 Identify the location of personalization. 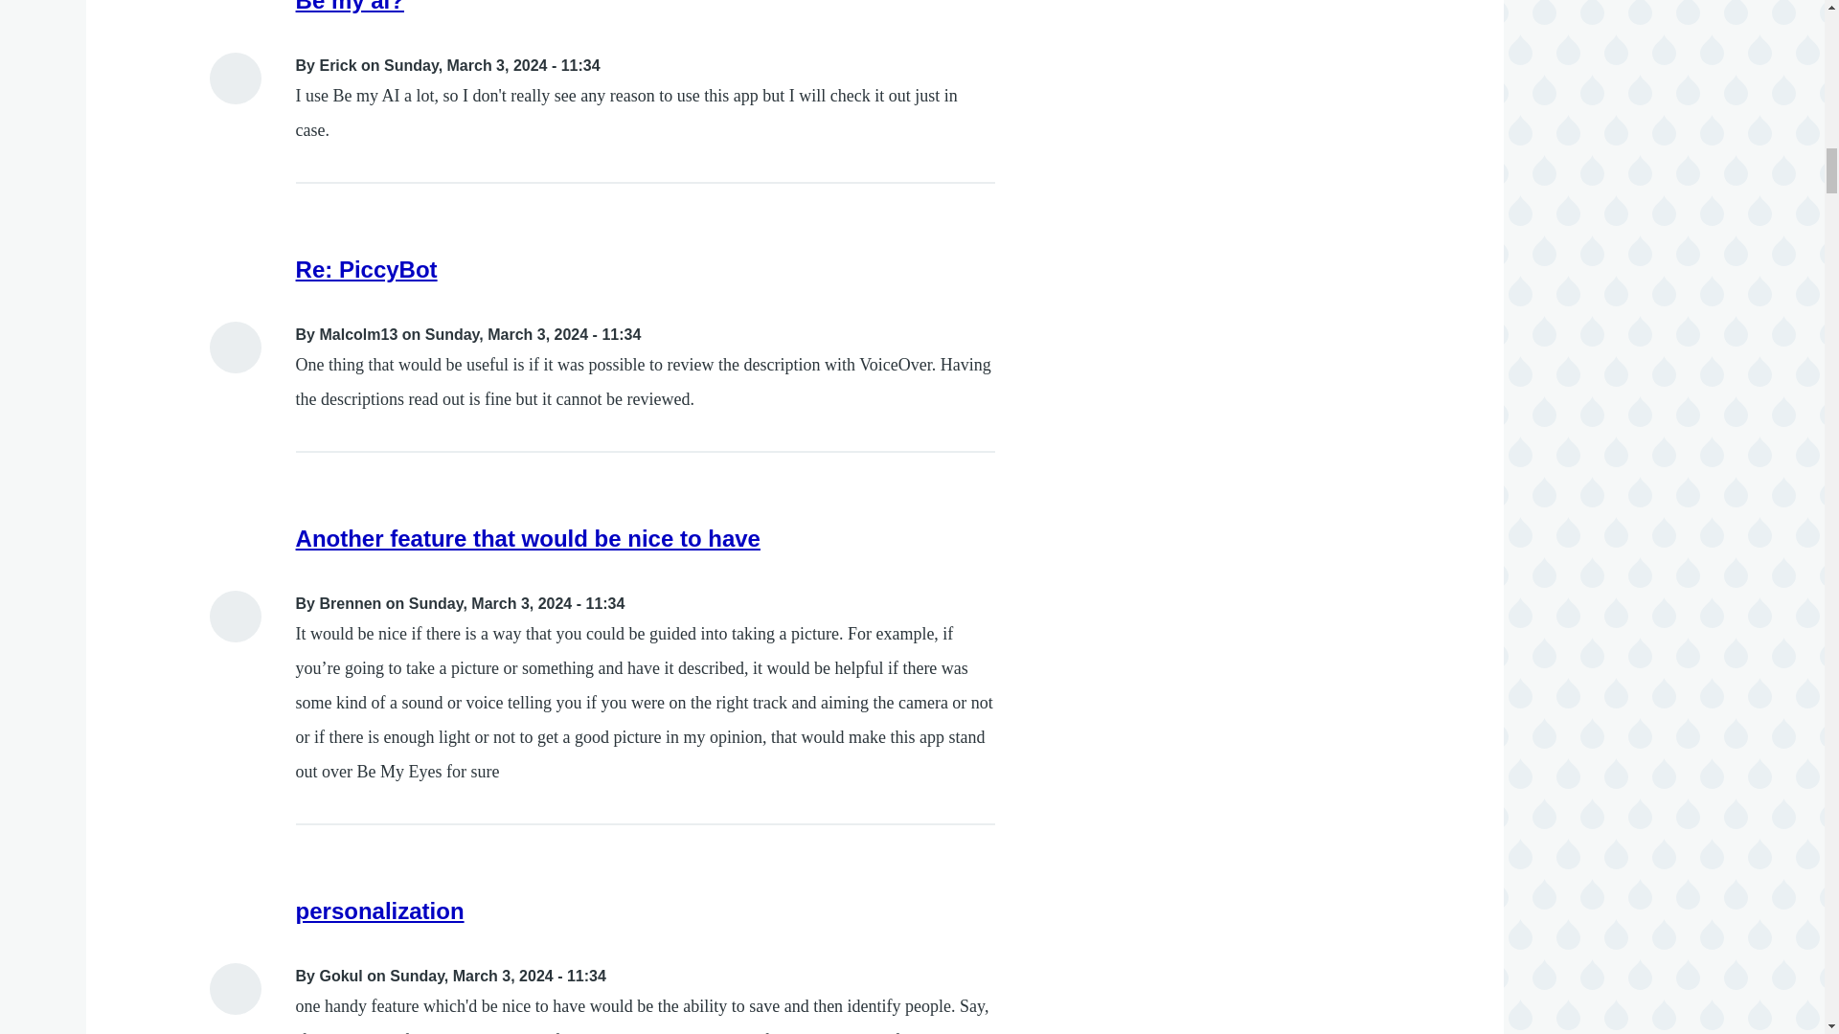
(380, 911).